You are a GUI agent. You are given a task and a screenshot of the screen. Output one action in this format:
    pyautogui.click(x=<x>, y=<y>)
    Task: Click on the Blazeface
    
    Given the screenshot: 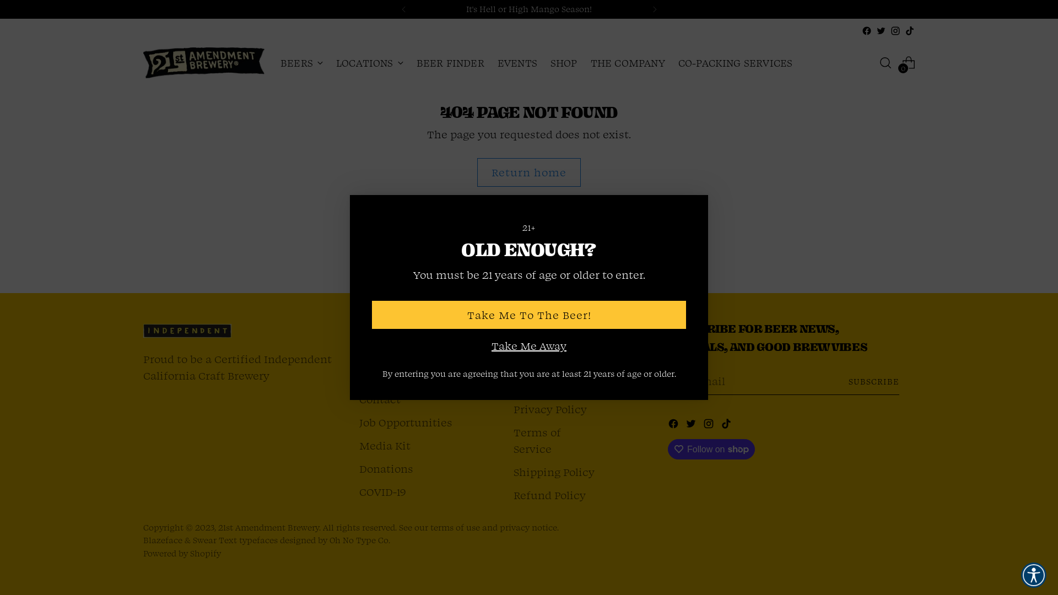 What is the action you would take?
    pyautogui.click(x=163, y=540)
    